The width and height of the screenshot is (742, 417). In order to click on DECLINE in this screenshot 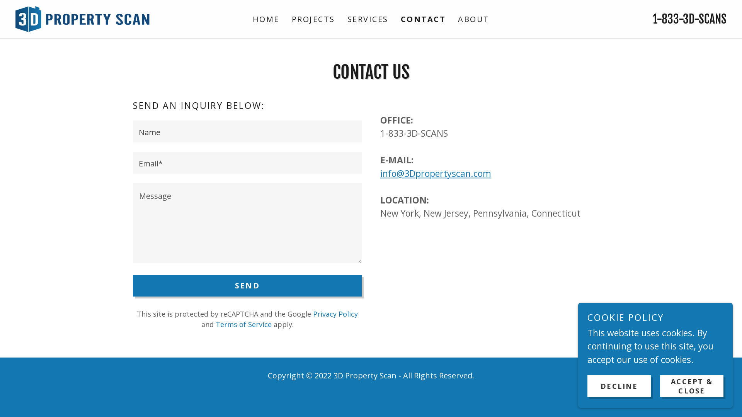, I will do `click(619, 386)`.